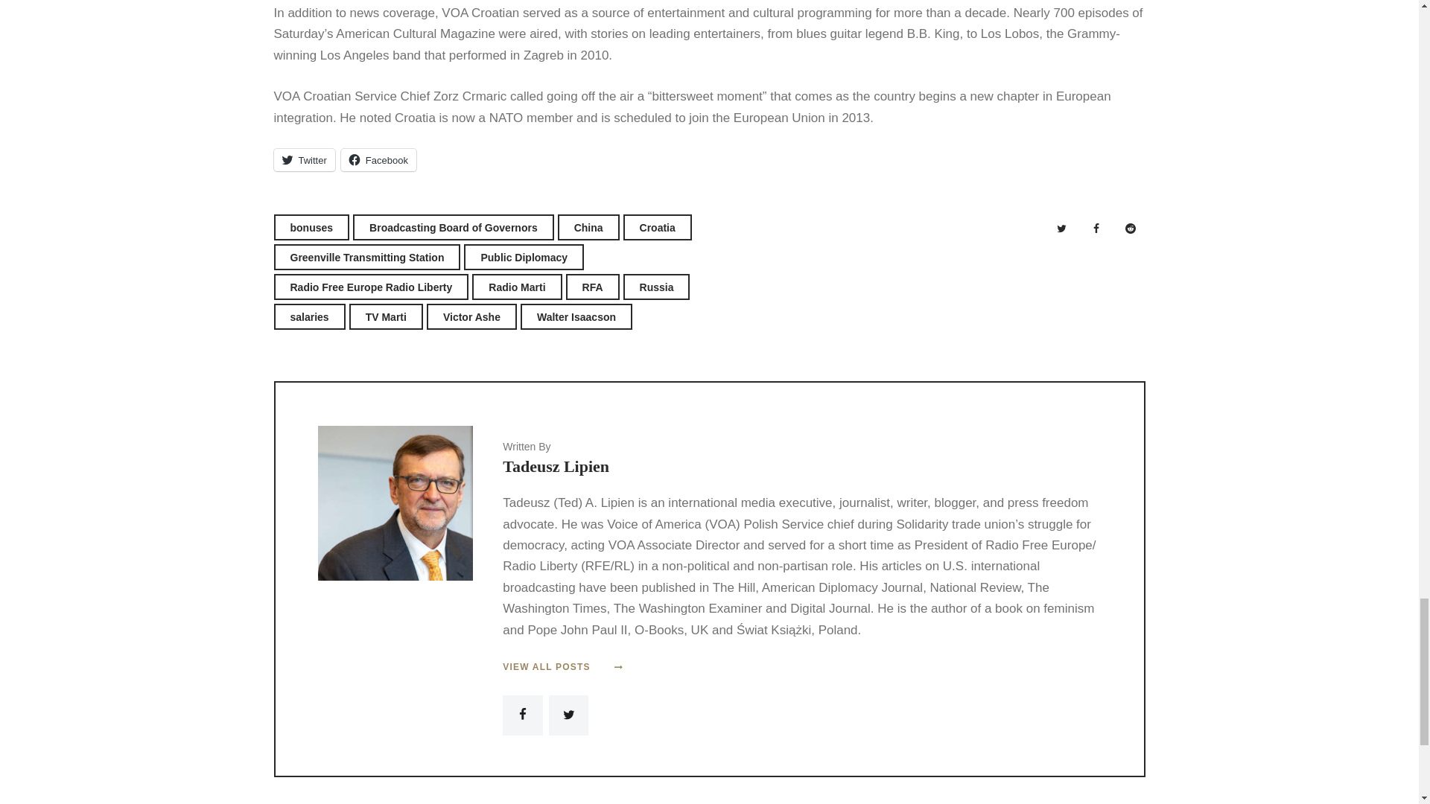 The image size is (1430, 804). Describe the element at coordinates (576, 316) in the screenshot. I see `Walter Isaacson` at that location.